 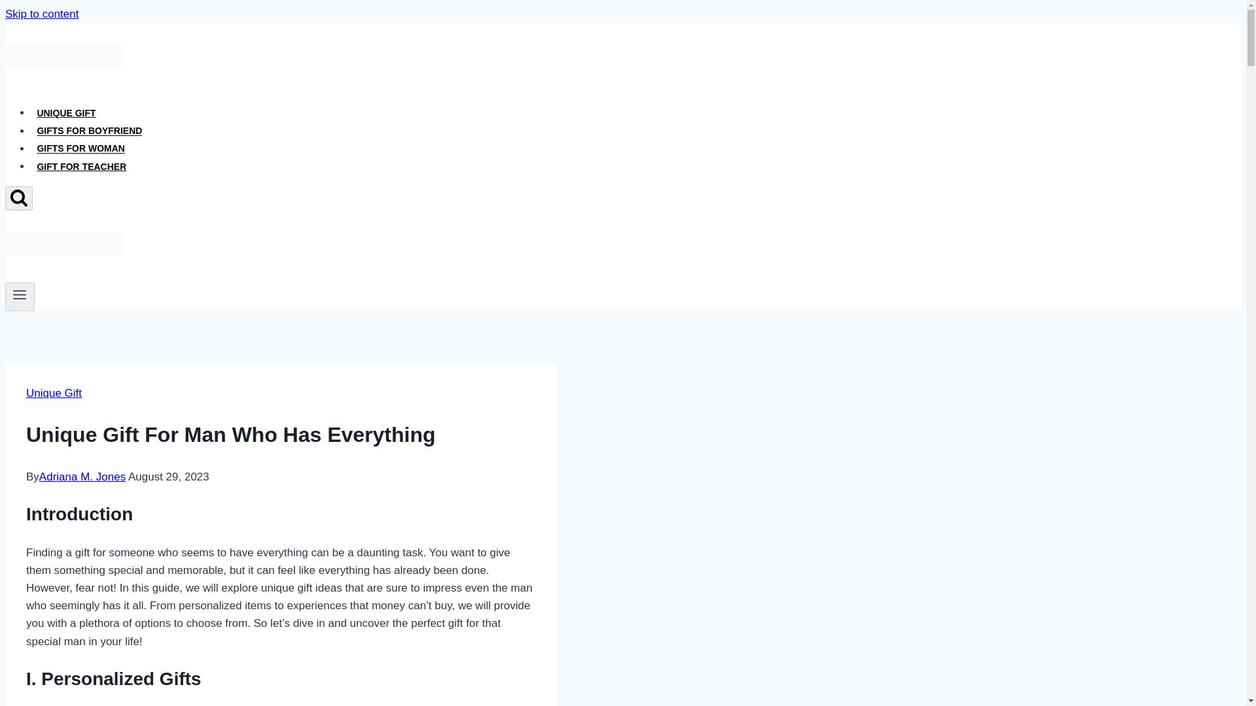 I want to click on UNIQUE GIFT, so click(x=67, y=113).